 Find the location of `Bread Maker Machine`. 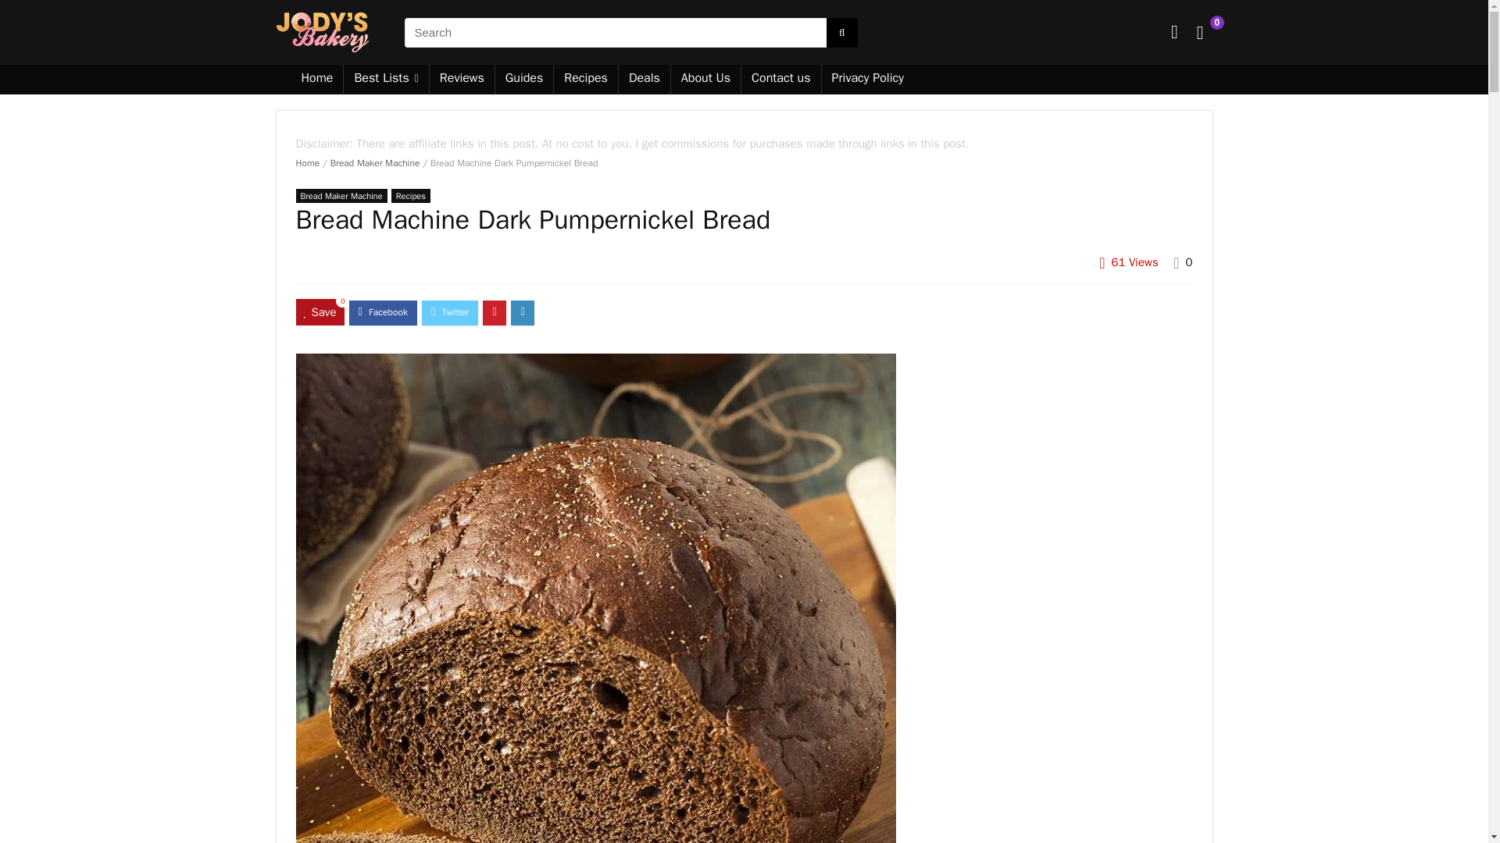

Bread Maker Machine is located at coordinates (341, 195).